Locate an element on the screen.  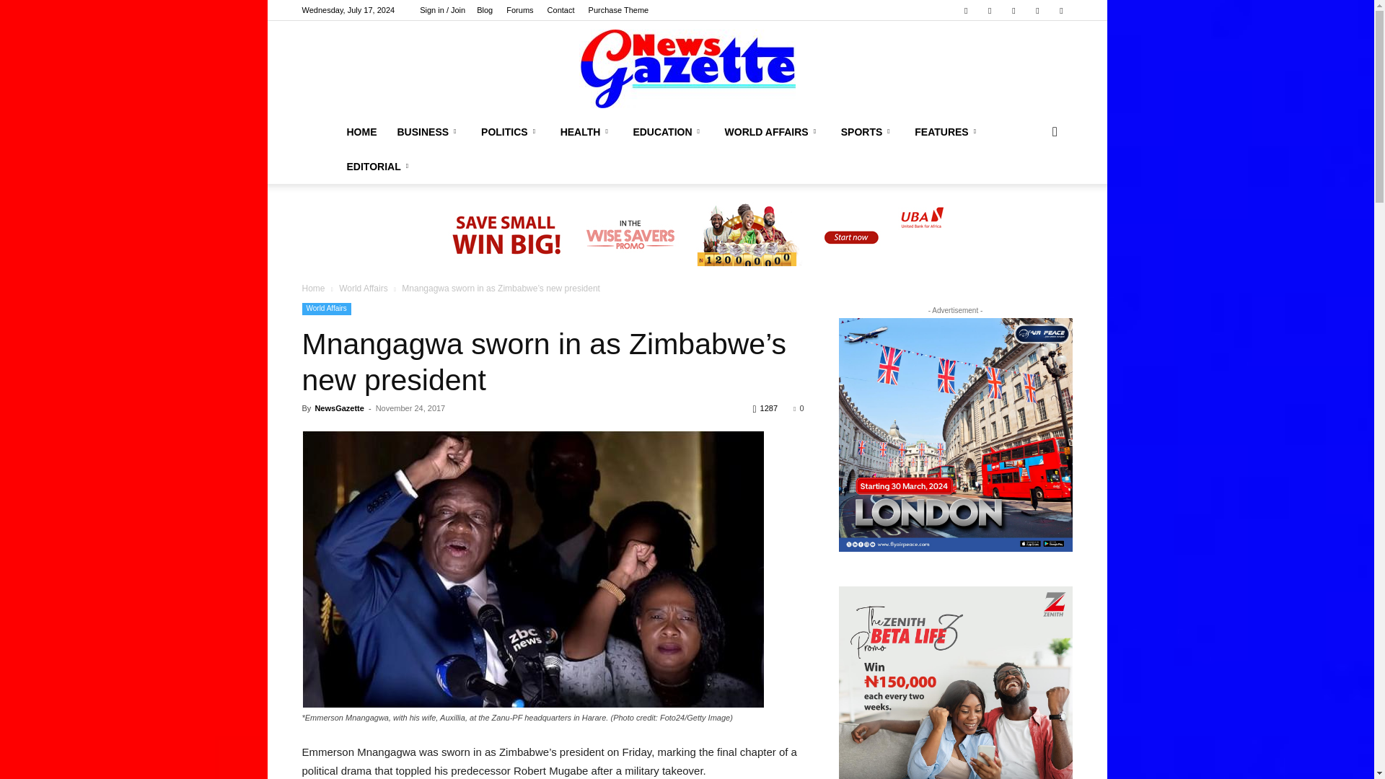
Facebook is located at coordinates (965, 10).